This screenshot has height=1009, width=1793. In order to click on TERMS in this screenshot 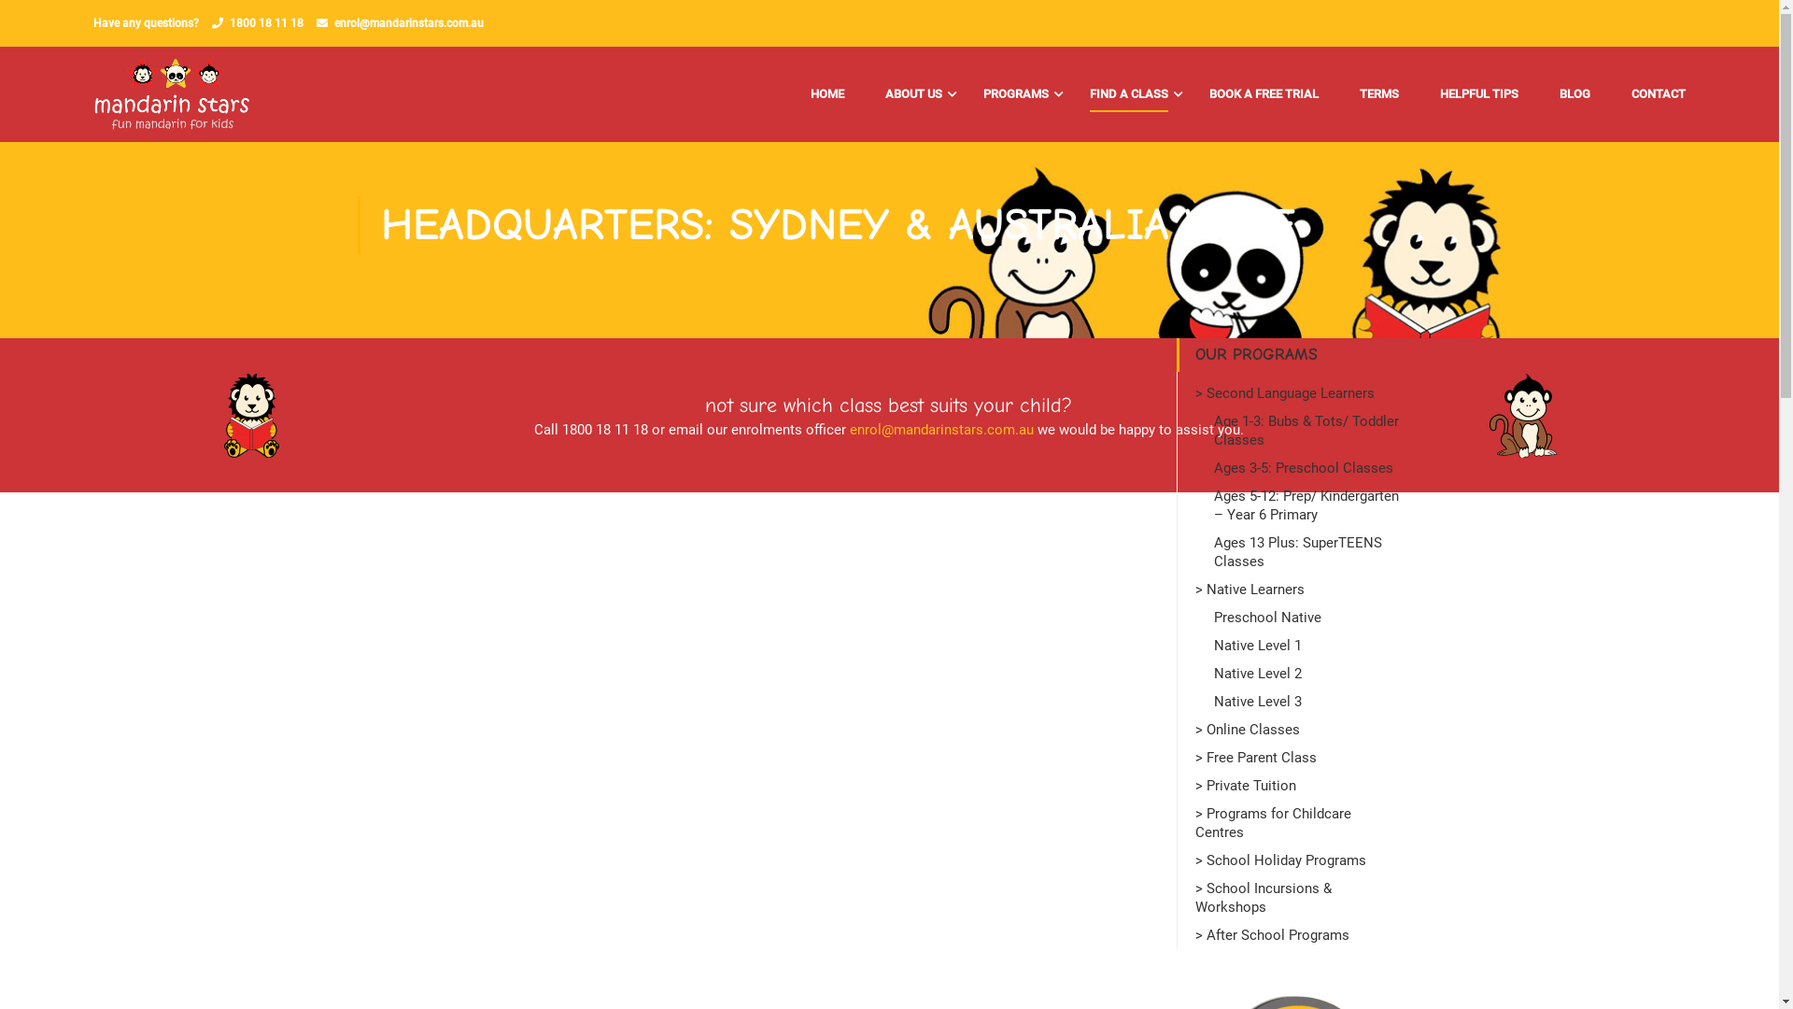, I will do `click(1379, 94)`.